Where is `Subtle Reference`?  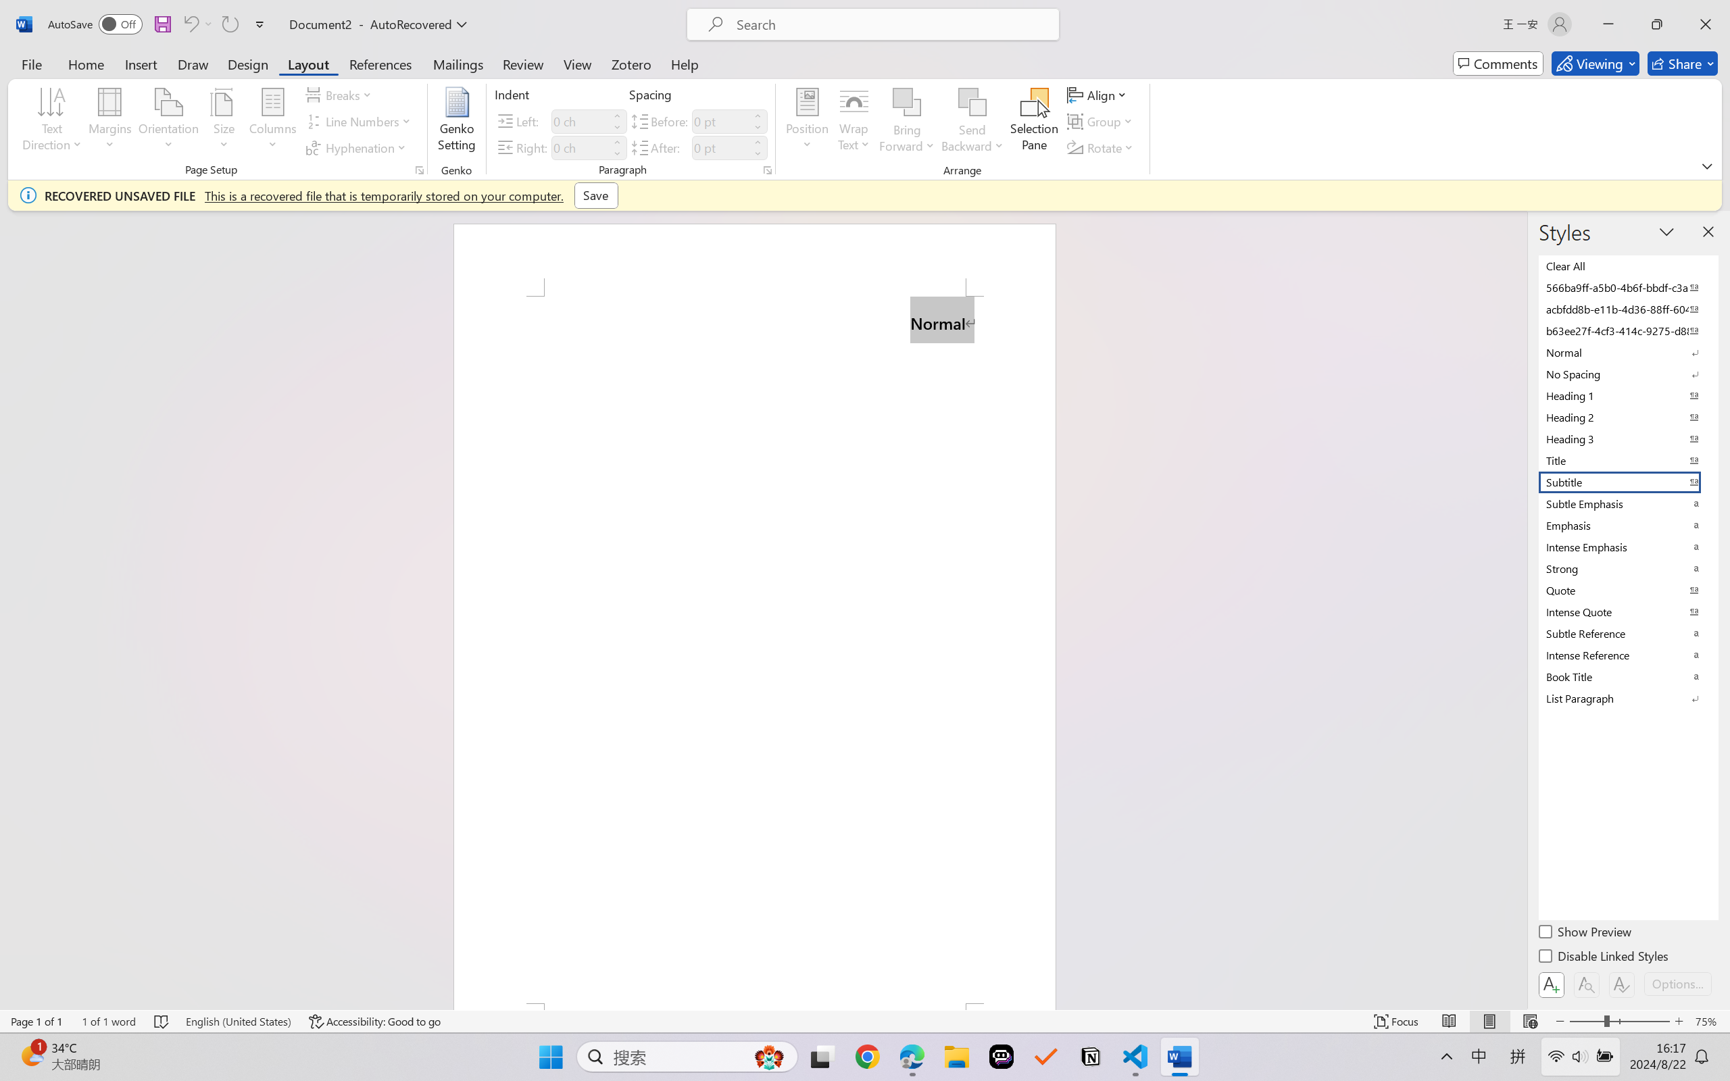 Subtle Reference is located at coordinates (1627, 633).